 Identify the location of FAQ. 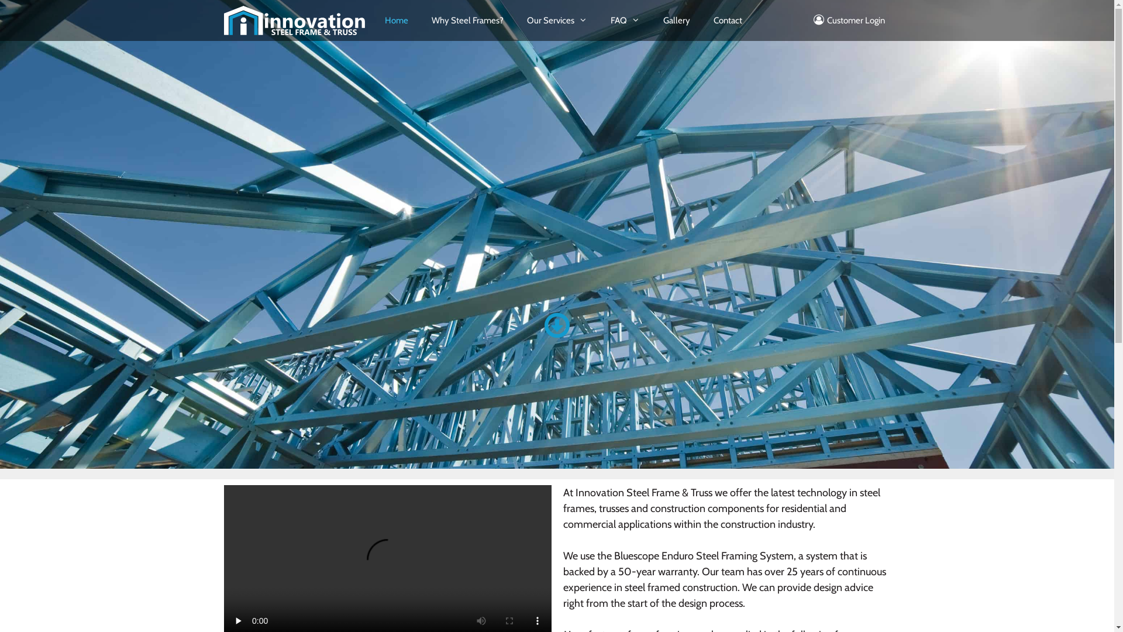
(625, 20).